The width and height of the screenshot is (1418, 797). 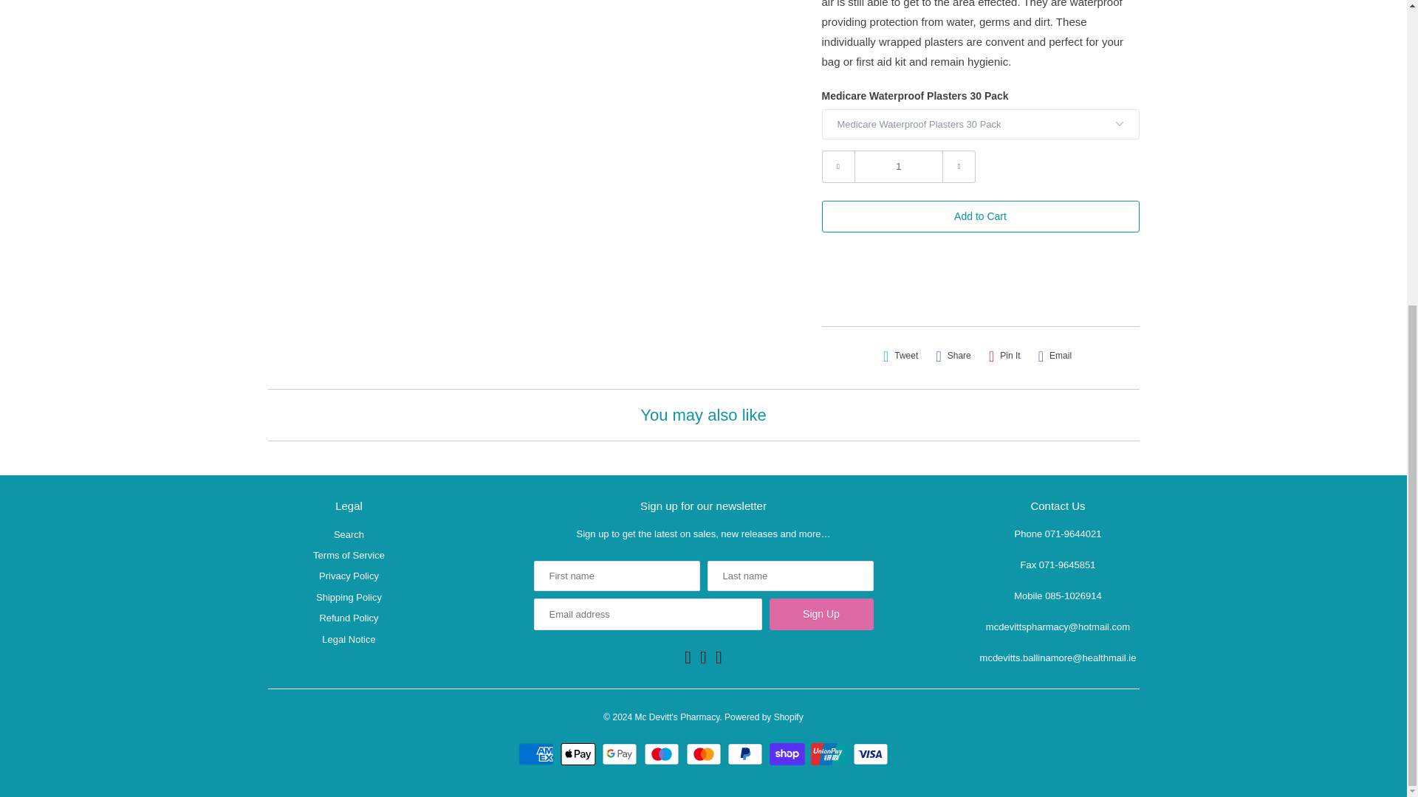 What do you see at coordinates (871, 753) in the screenshot?
I see `Visa` at bounding box center [871, 753].